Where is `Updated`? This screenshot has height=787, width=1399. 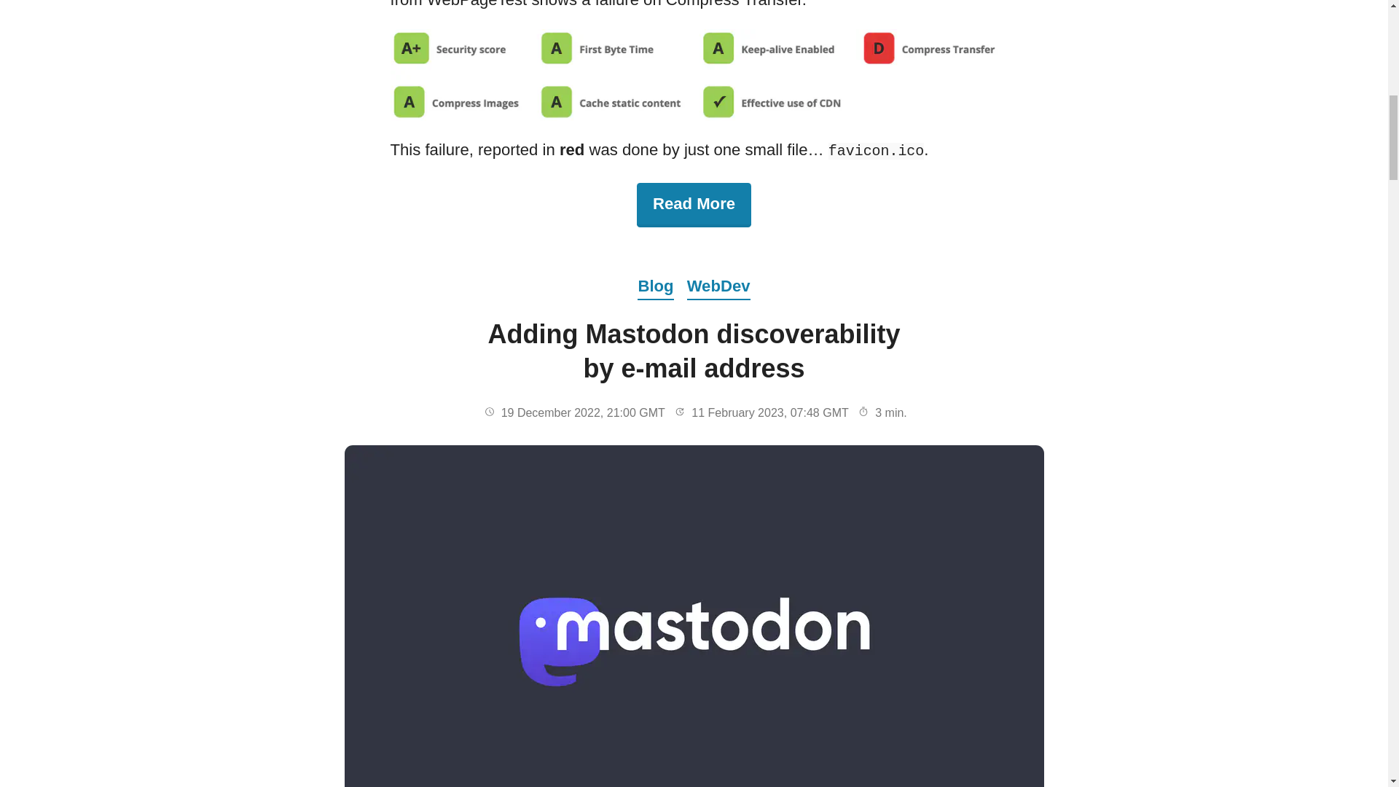 Updated is located at coordinates (693, 205).